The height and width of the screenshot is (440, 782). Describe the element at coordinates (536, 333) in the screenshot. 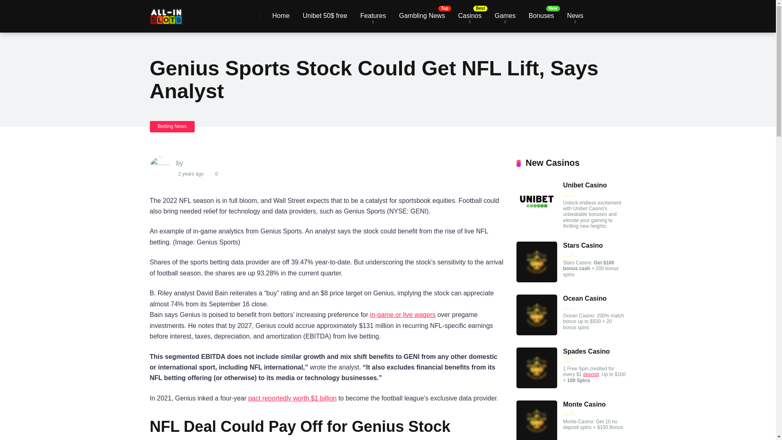

I see `Ocean Casino` at that location.